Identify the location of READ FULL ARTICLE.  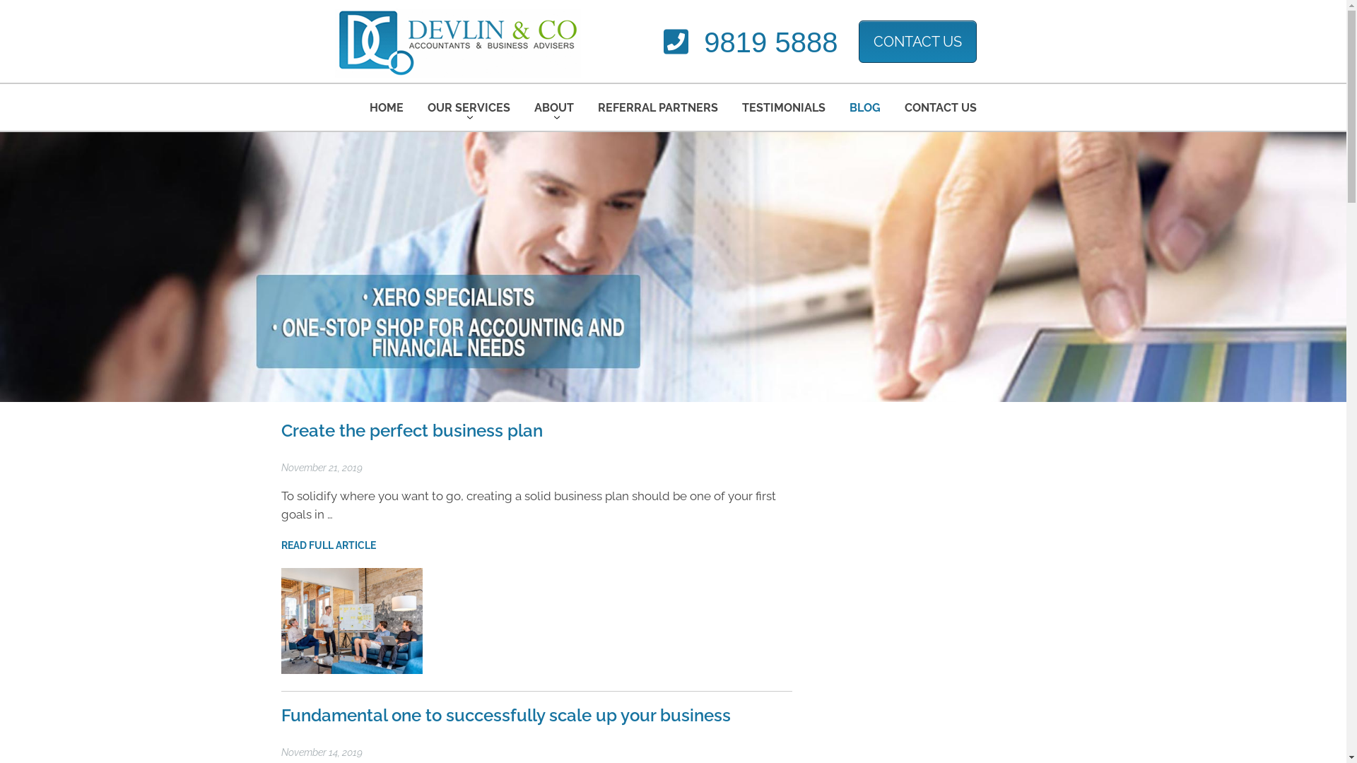
(329, 545).